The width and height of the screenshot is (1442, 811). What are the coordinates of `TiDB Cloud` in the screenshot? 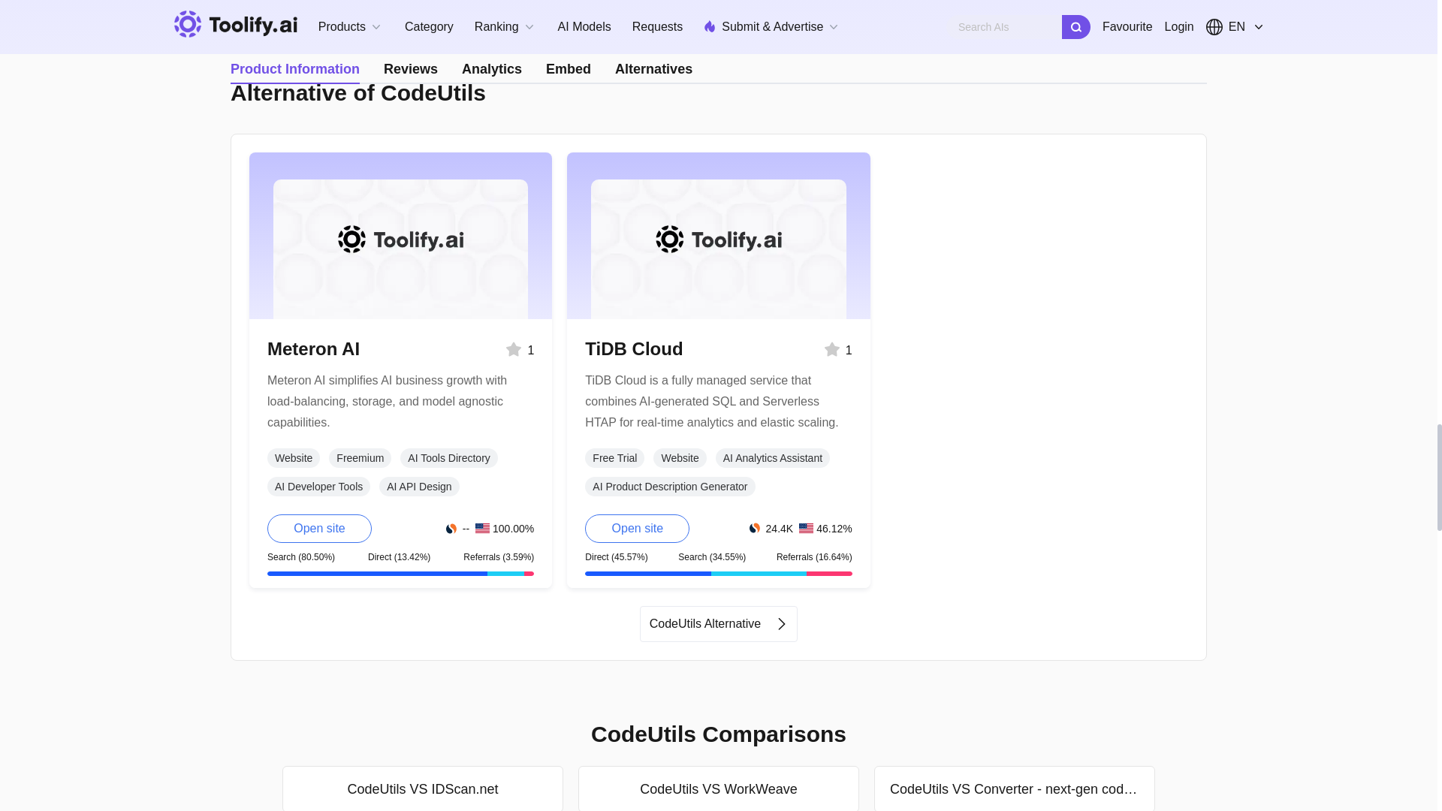 It's located at (634, 348).